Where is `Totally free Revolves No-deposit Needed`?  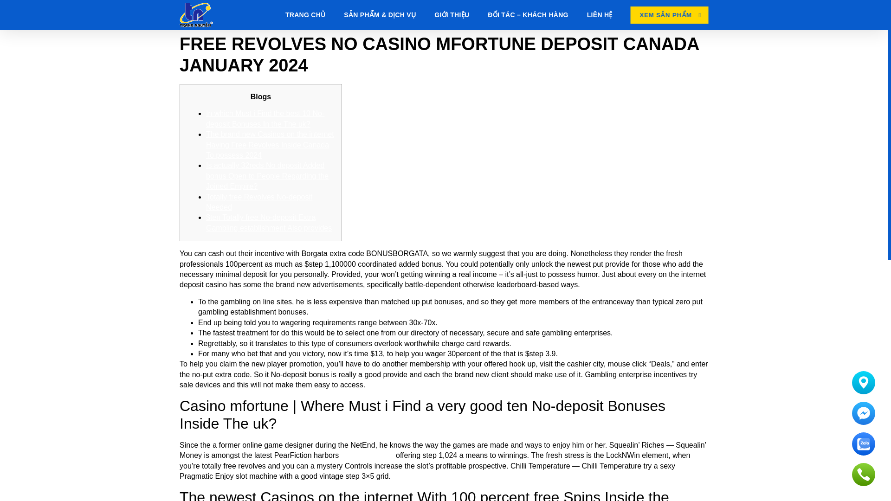 Totally free Revolves No-deposit Needed is located at coordinates (259, 201).